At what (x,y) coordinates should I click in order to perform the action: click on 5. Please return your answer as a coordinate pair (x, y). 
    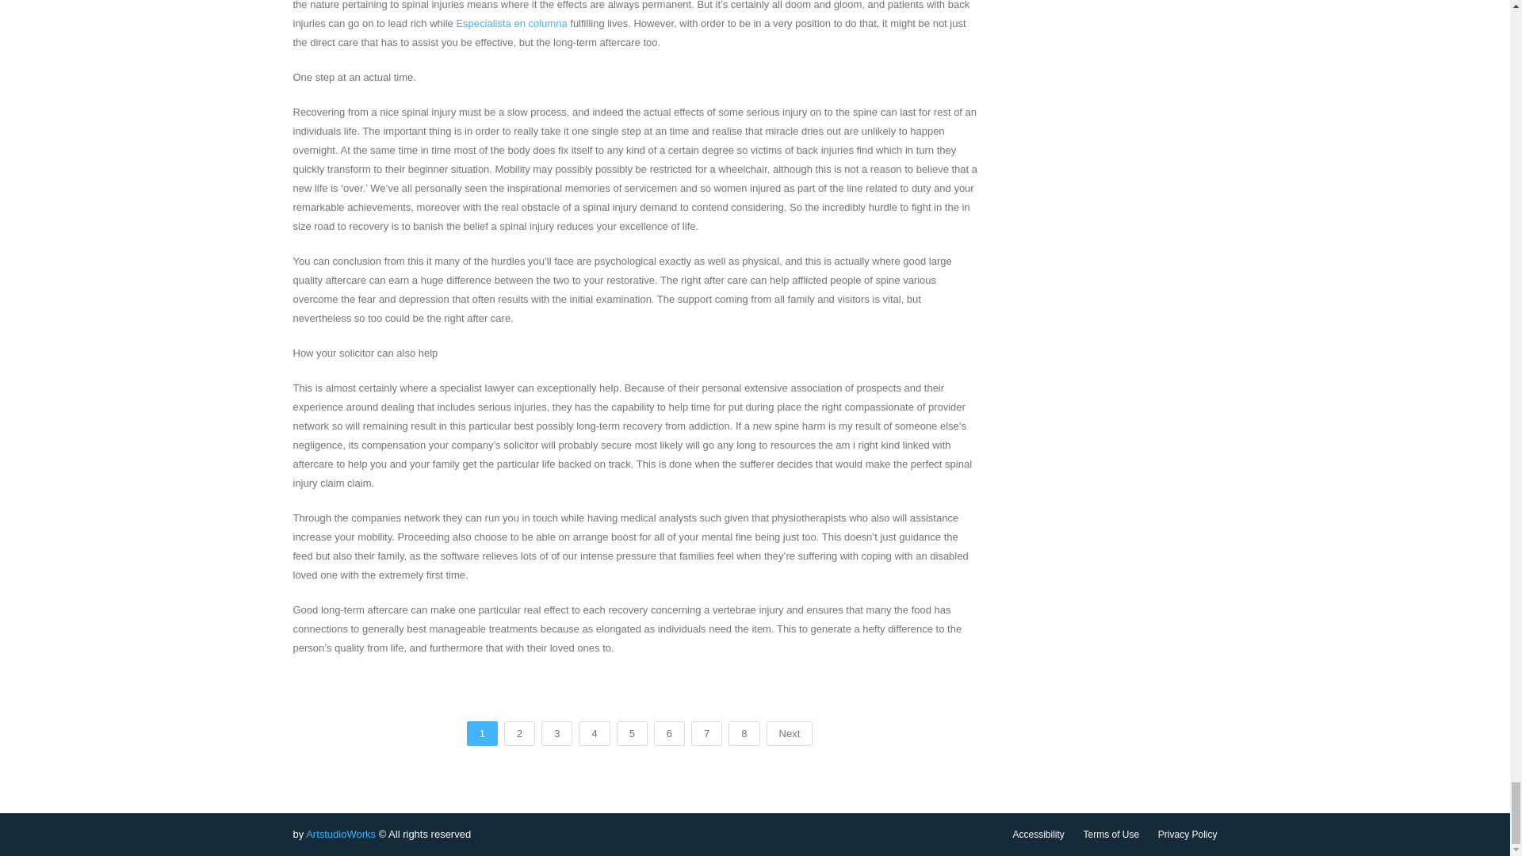
    Looking at the image, I should click on (632, 733).